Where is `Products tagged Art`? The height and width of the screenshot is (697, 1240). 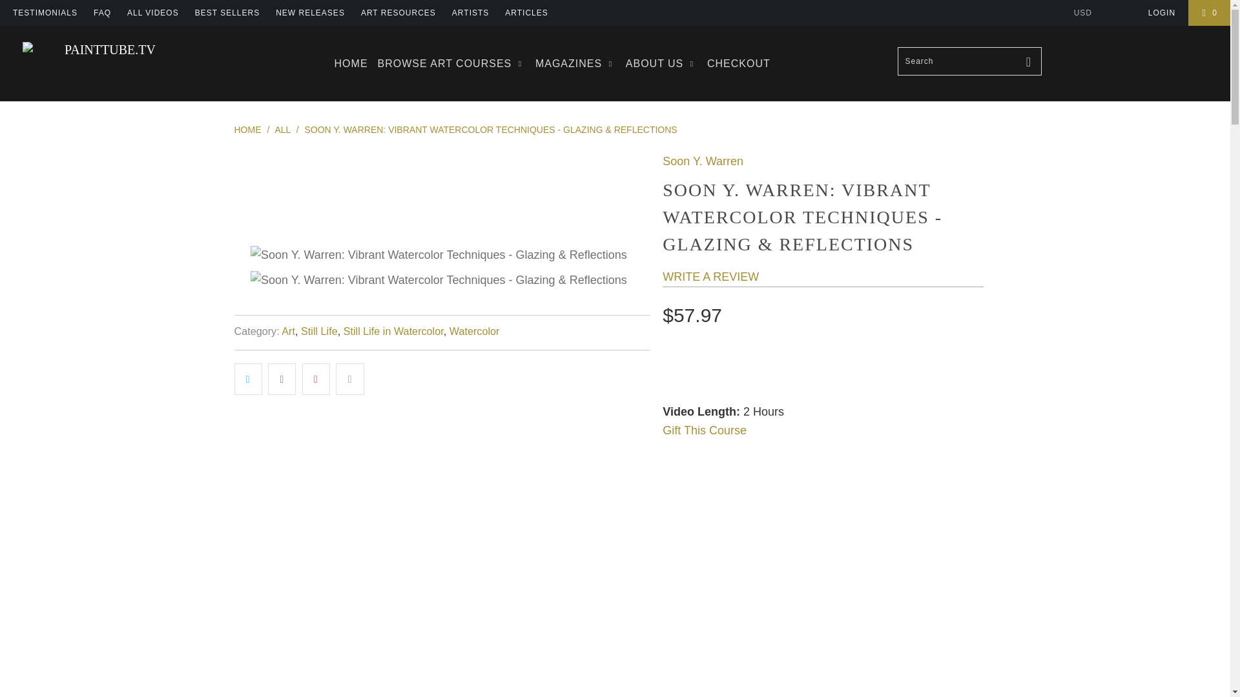
Products tagged Art is located at coordinates (288, 330).